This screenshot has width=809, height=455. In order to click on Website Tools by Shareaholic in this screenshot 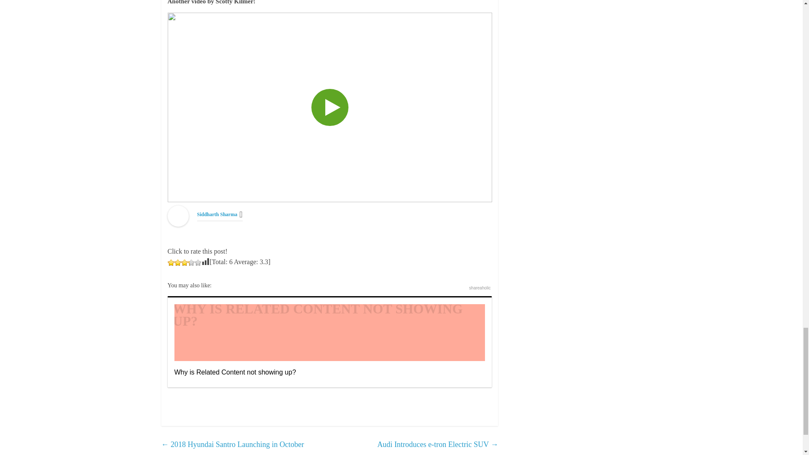, I will do `click(480, 288)`.